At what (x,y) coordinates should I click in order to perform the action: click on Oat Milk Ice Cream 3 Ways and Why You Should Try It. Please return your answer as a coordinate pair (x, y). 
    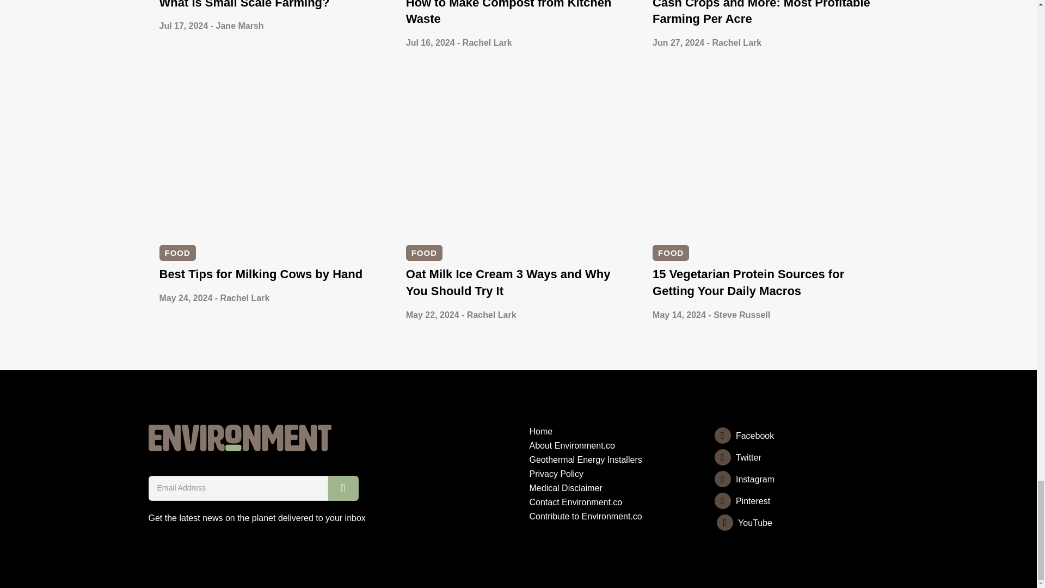
    Looking at the image, I should click on (508, 282).